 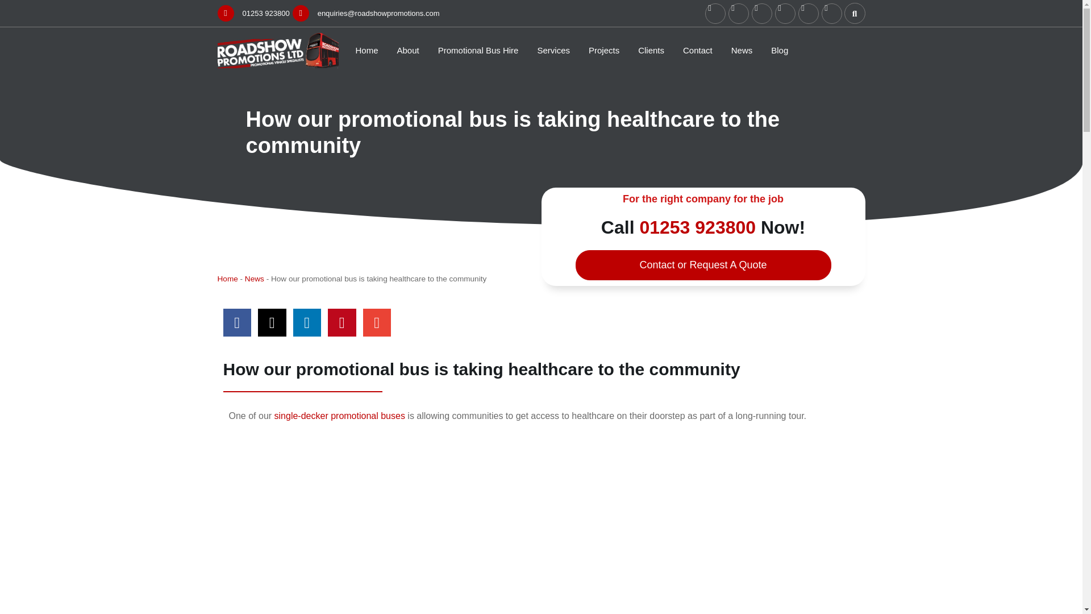 I want to click on Twitter, so click(x=739, y=14).